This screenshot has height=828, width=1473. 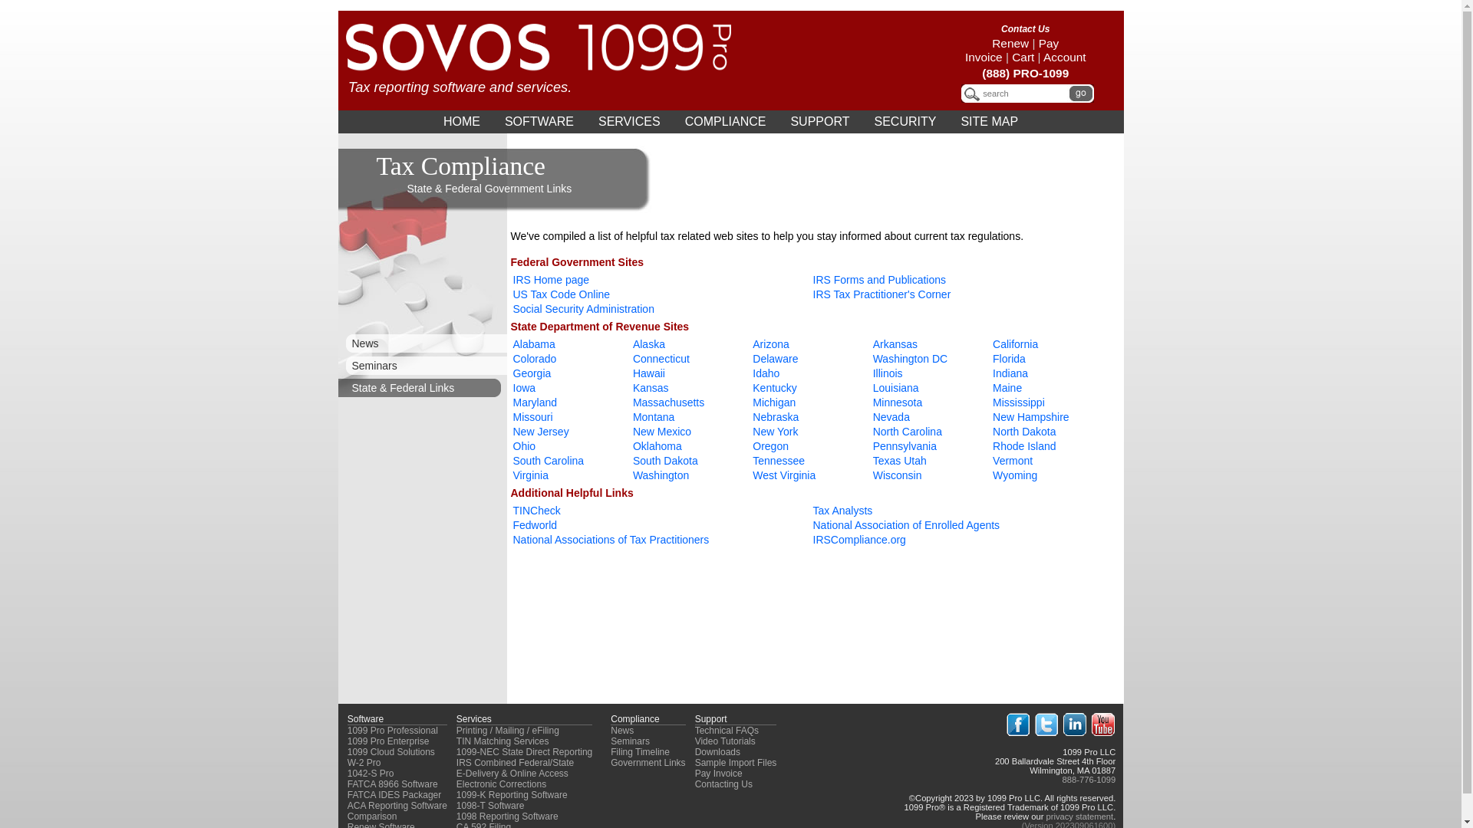 I want to click on Missouri, so click(x=532, y=417).